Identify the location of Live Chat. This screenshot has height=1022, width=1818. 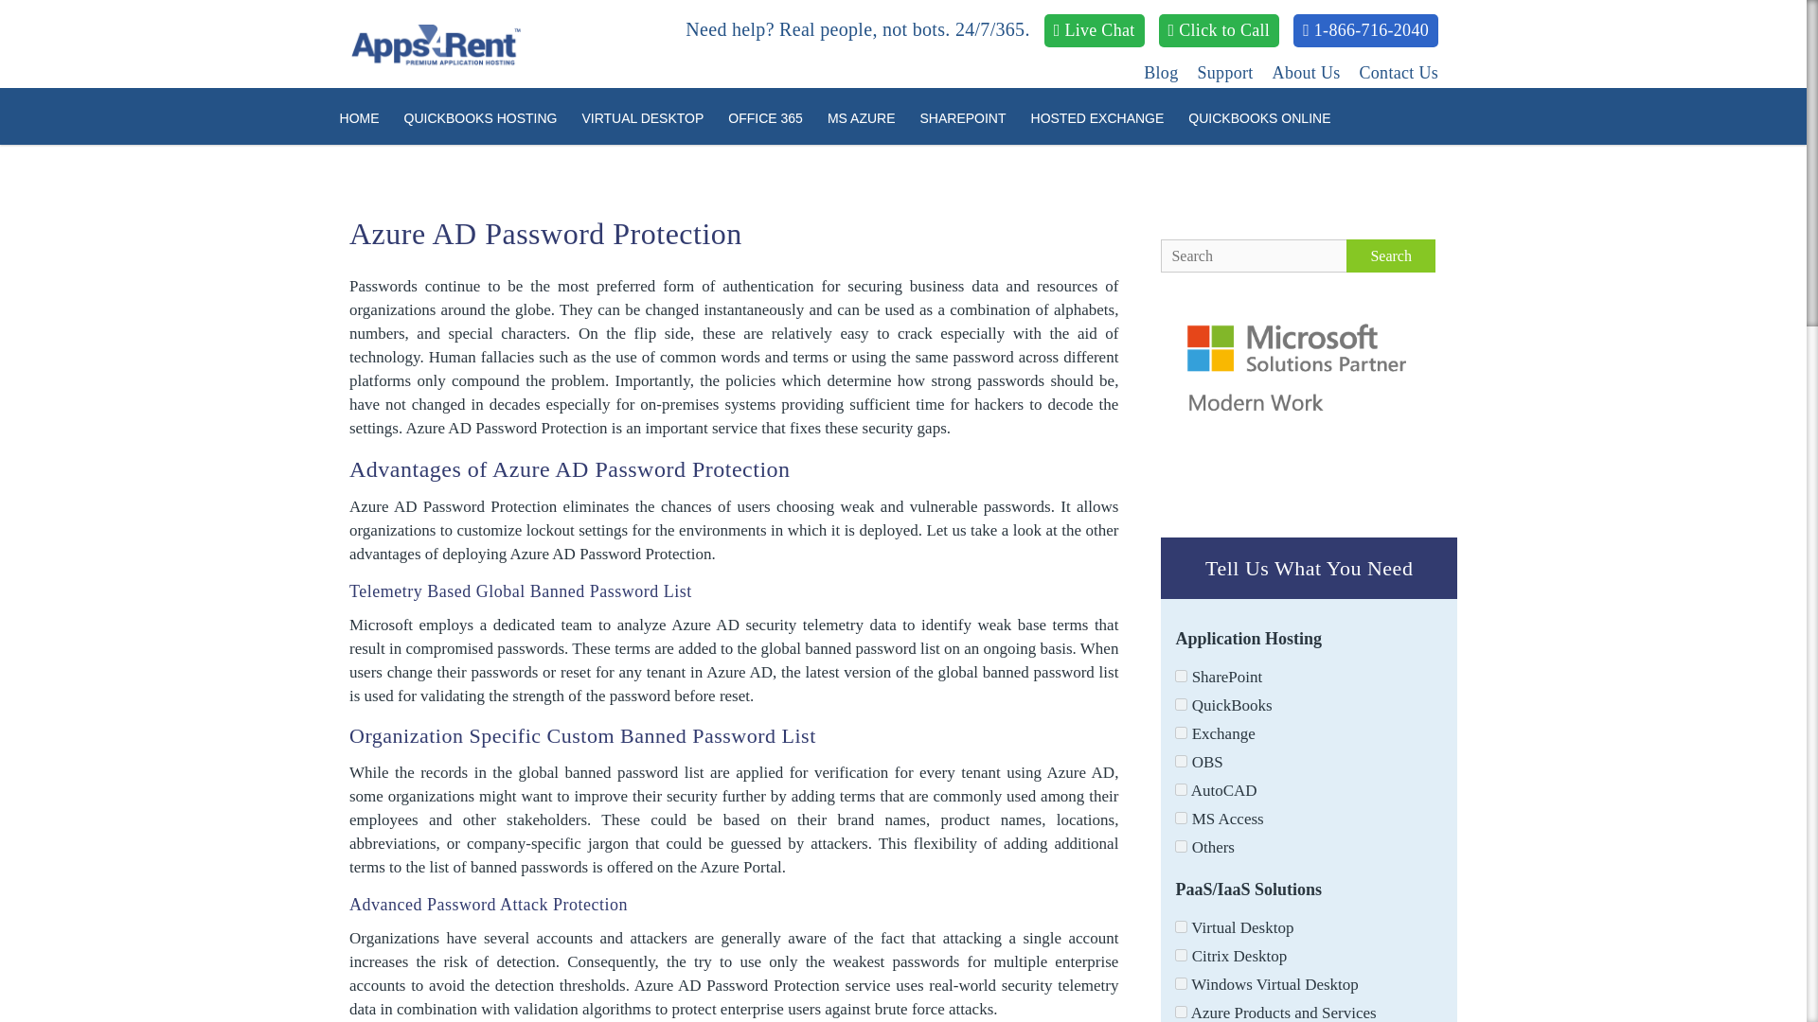
(1095, 30).